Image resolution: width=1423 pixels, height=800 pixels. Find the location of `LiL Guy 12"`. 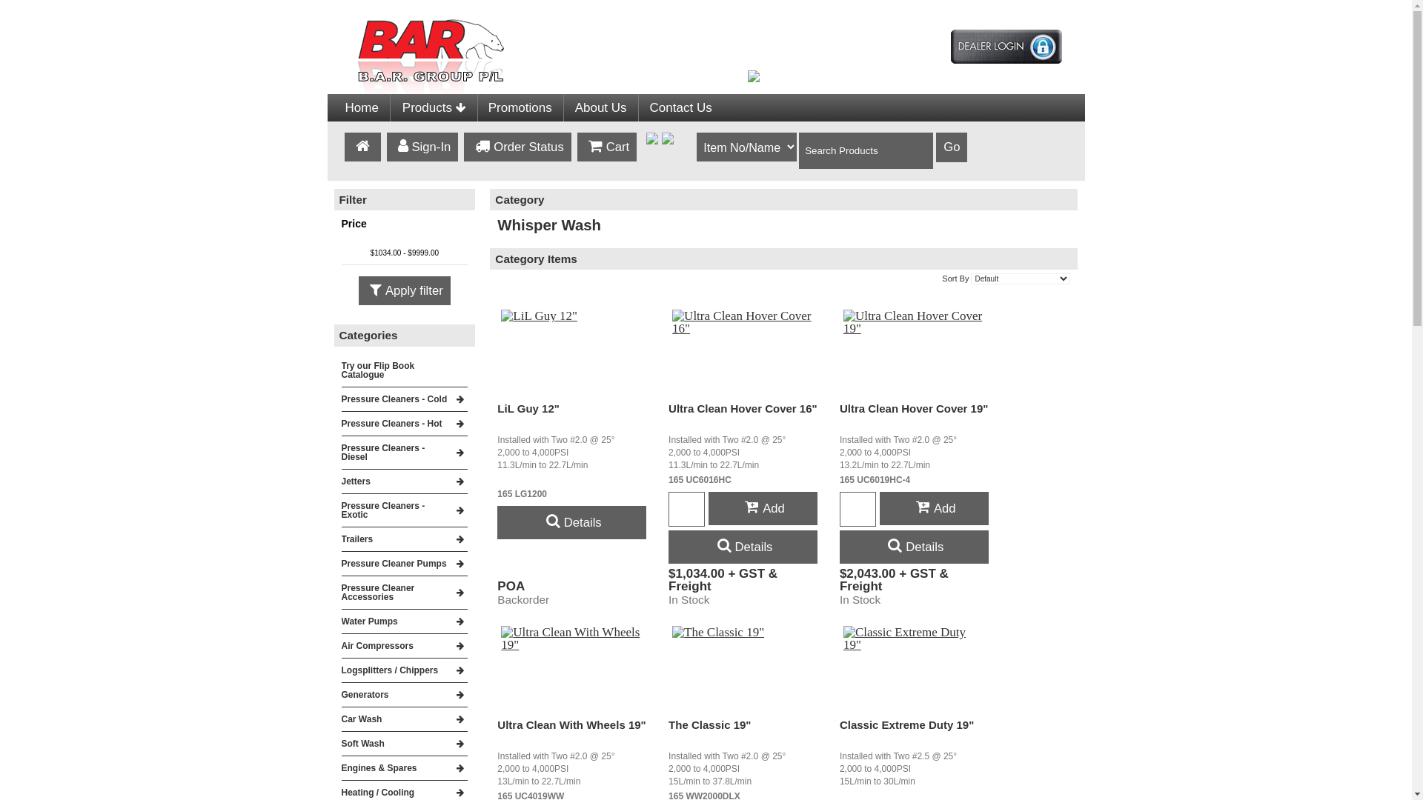

LiL Guy 12" is located at coordinates (528, 409).